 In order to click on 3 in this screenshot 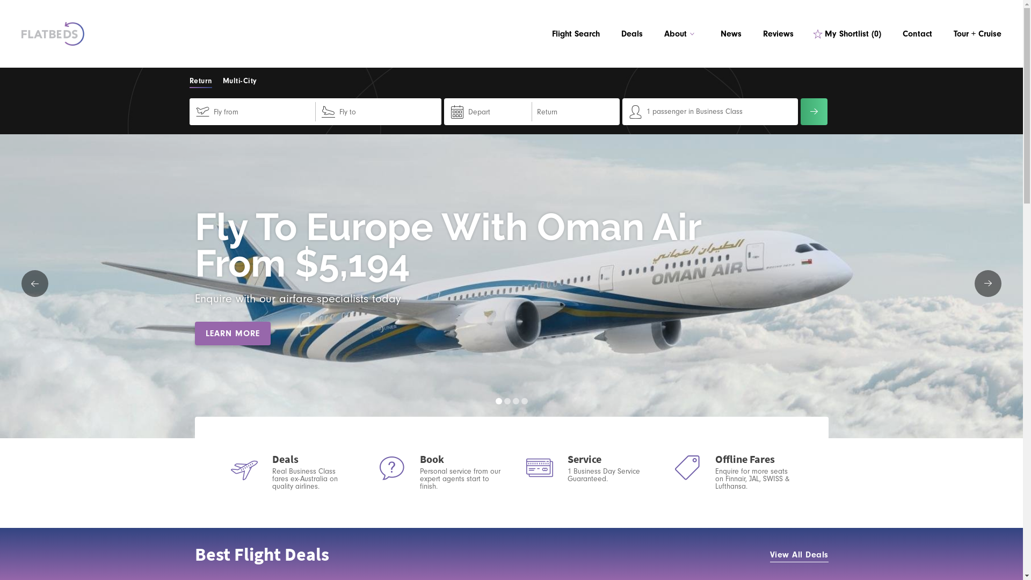, I will do `click(515, 401)`.